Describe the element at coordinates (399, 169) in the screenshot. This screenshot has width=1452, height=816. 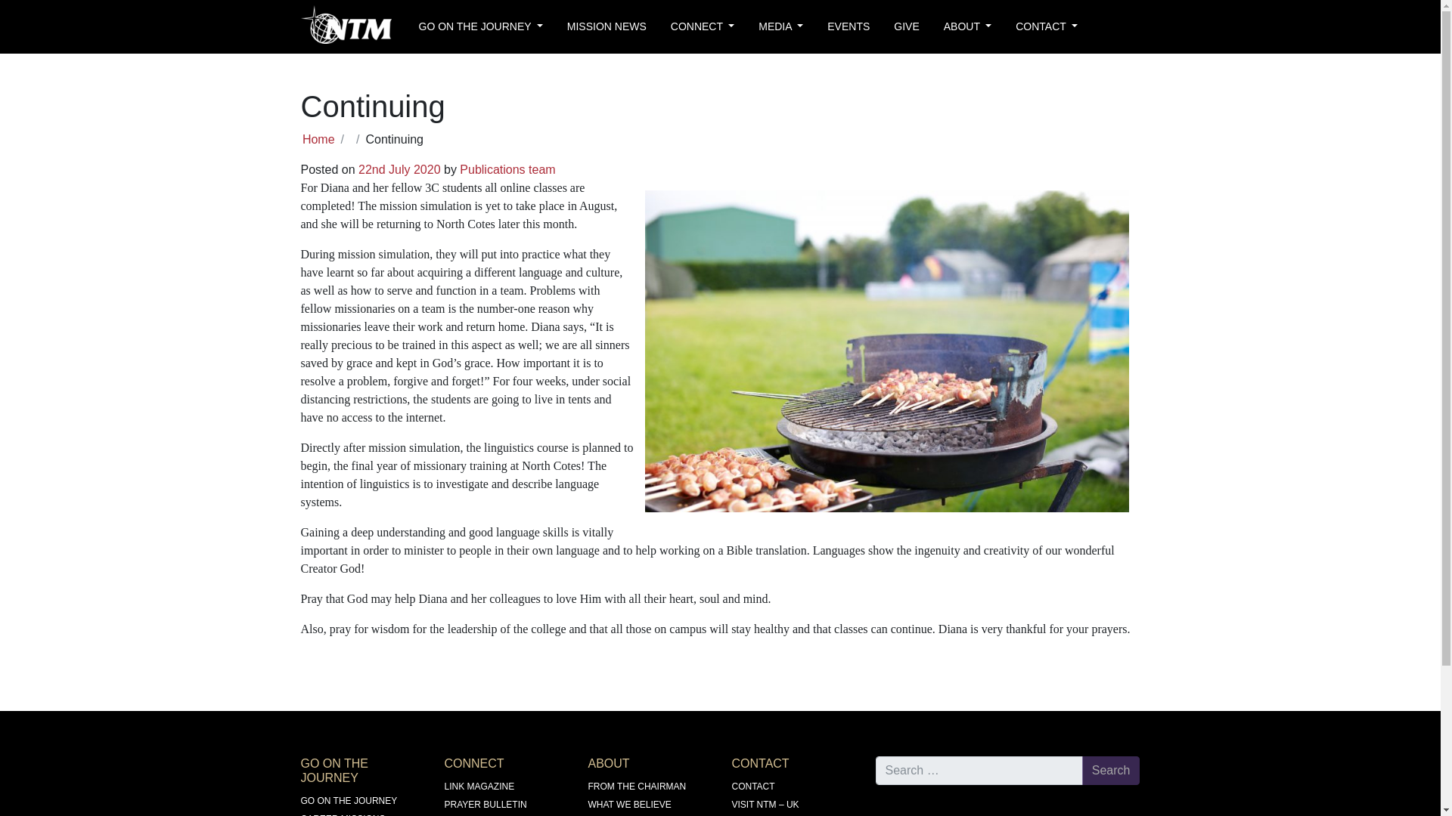
I see `22nd July 2020` at that location.